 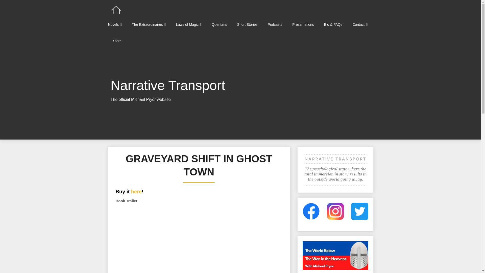 I want to click on Laws of Magic, so click(x=188, y=24).